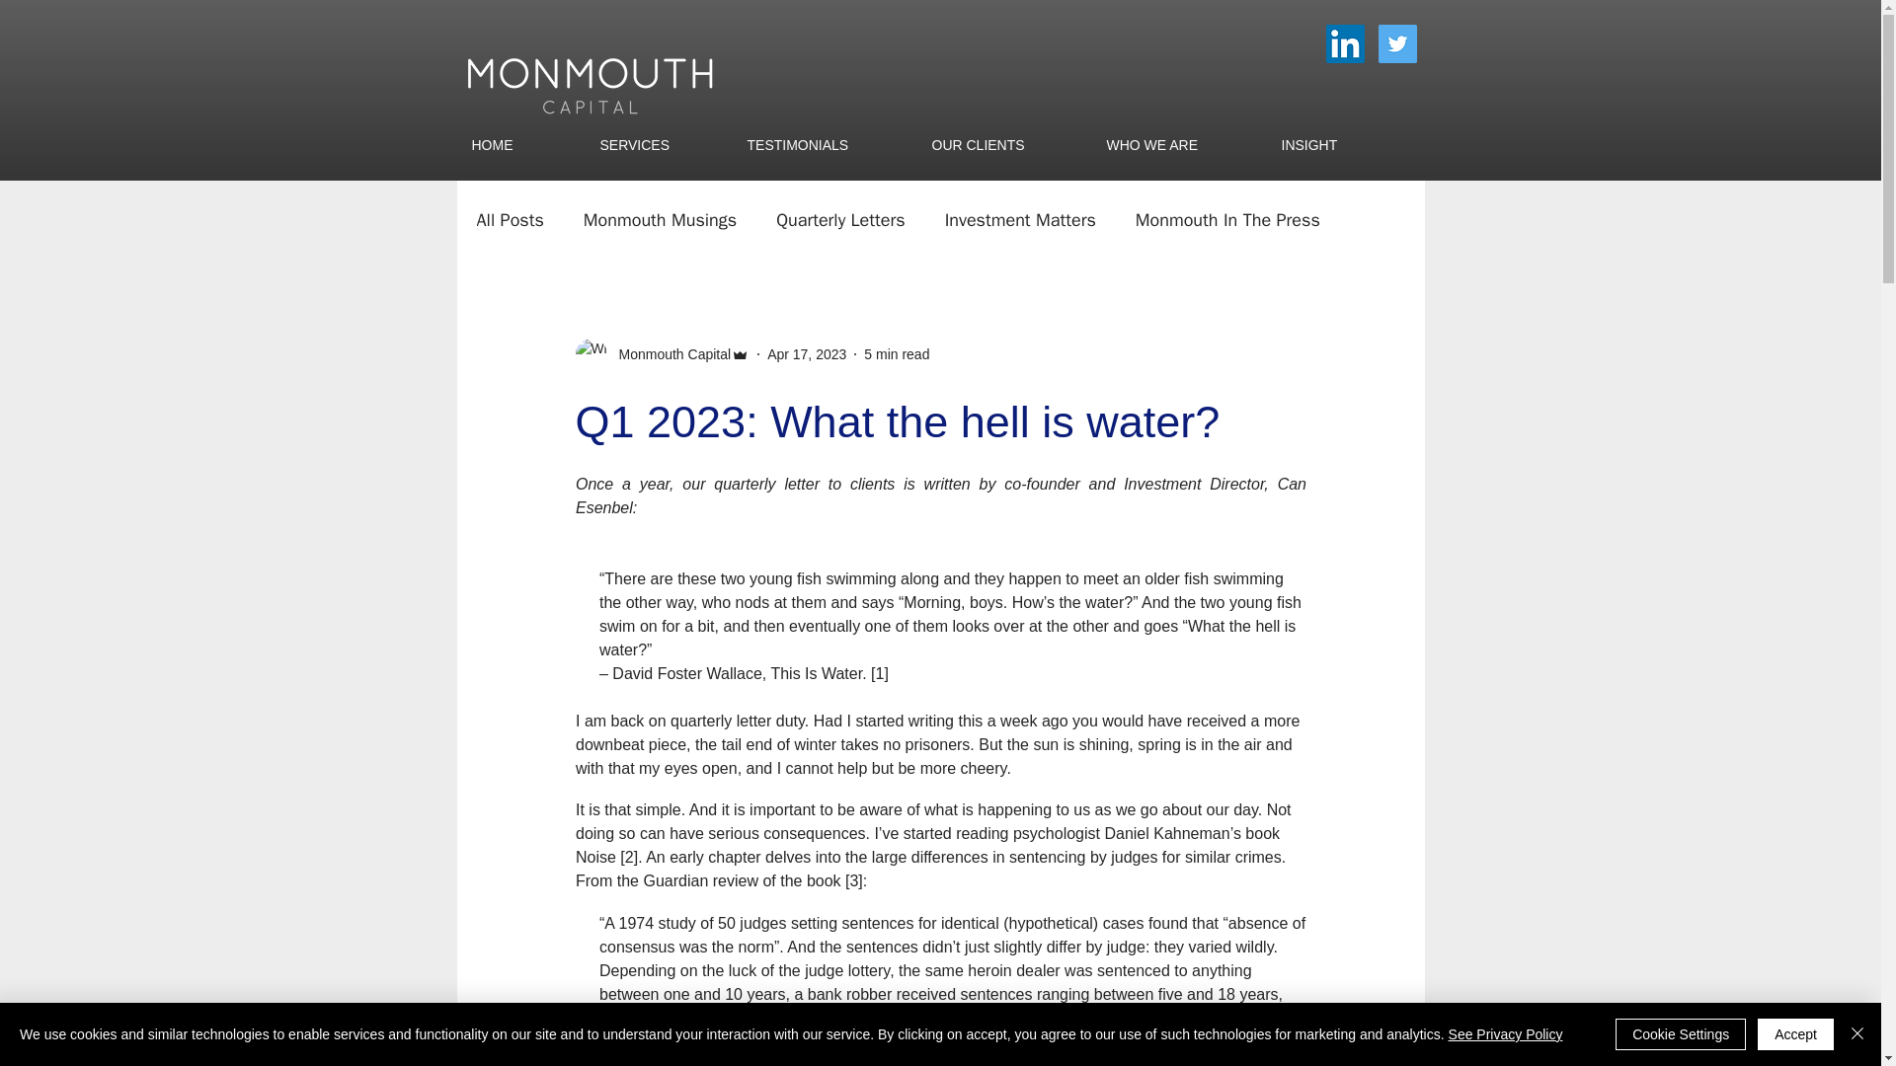 The width and height of the screenshot is (1896, 1066). What do you see at coordinates (1505, 1034) in the screenshot?
I see `See Privacy Policy` at bounding box center [1505, 1034].